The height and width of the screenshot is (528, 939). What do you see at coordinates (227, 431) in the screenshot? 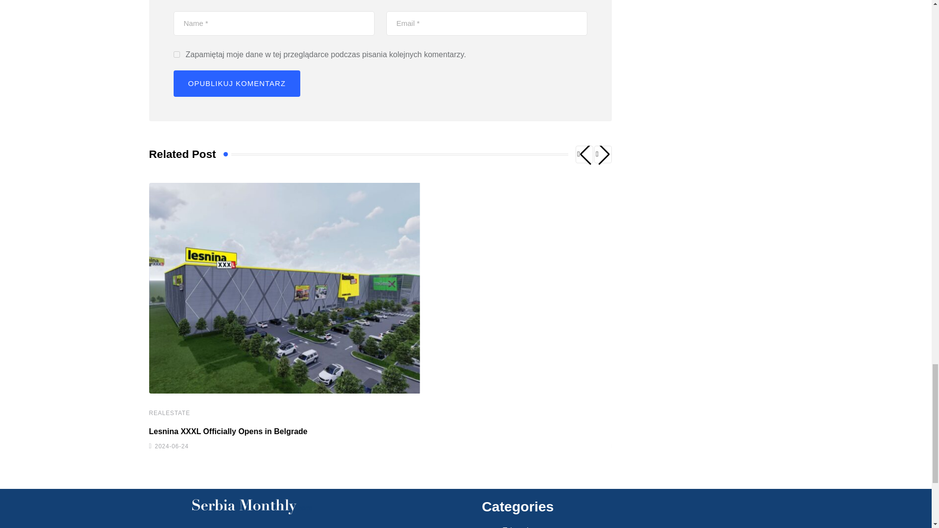
I see `Lesnina XXXL Officially Opens in Belgrade` at bounding box center [227, 431].